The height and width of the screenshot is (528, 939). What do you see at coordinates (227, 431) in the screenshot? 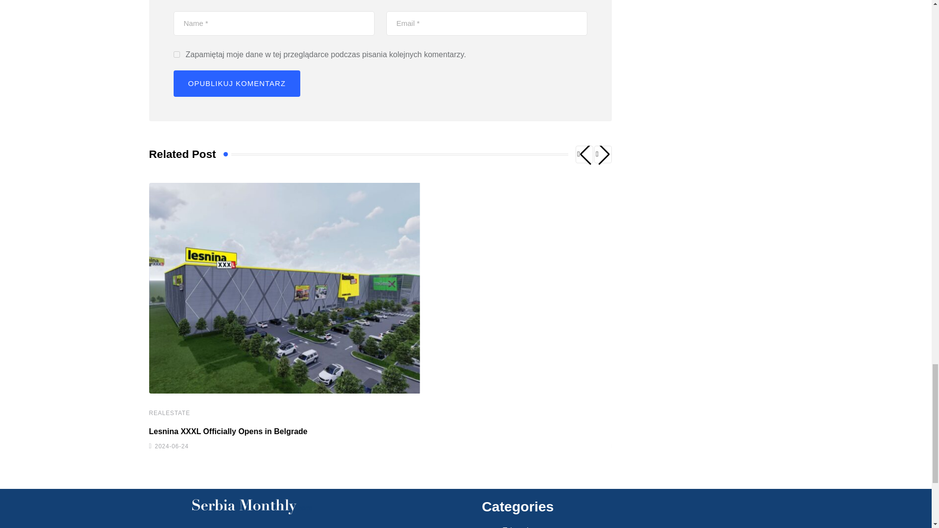
I see `Lesnina XXXL Officially Opens in Belgrade` at bounding box center [227, 431].